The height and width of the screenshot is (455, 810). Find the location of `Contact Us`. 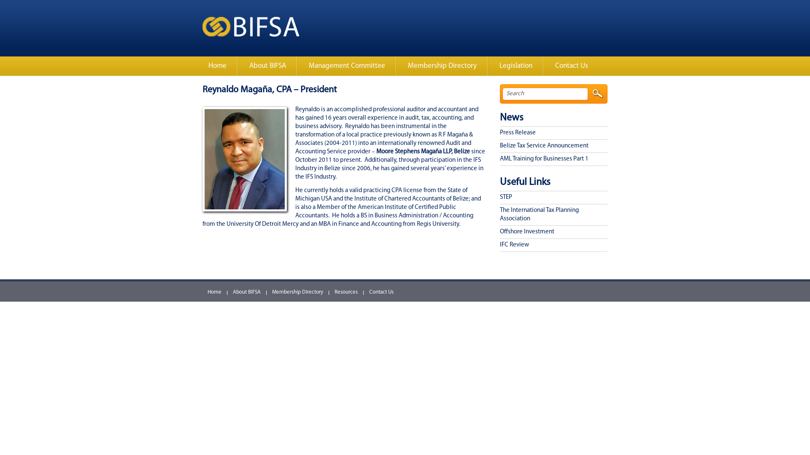

Contact Us is located at coordinates (572, 66).